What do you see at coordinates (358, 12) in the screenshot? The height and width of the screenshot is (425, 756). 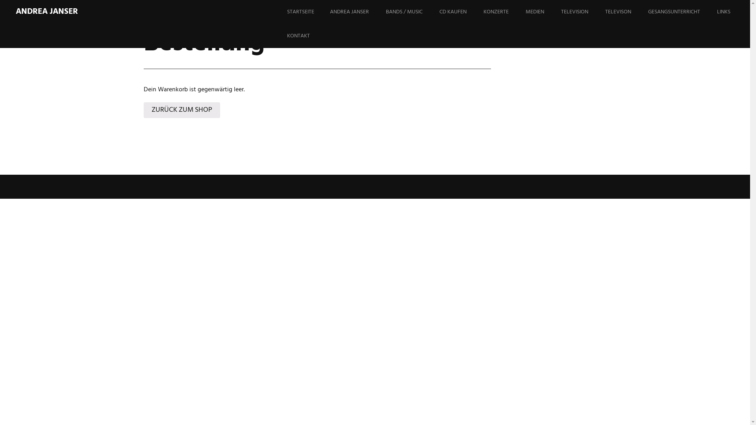 I see `ANDREA JANSER` at bounding box center [358, 12].